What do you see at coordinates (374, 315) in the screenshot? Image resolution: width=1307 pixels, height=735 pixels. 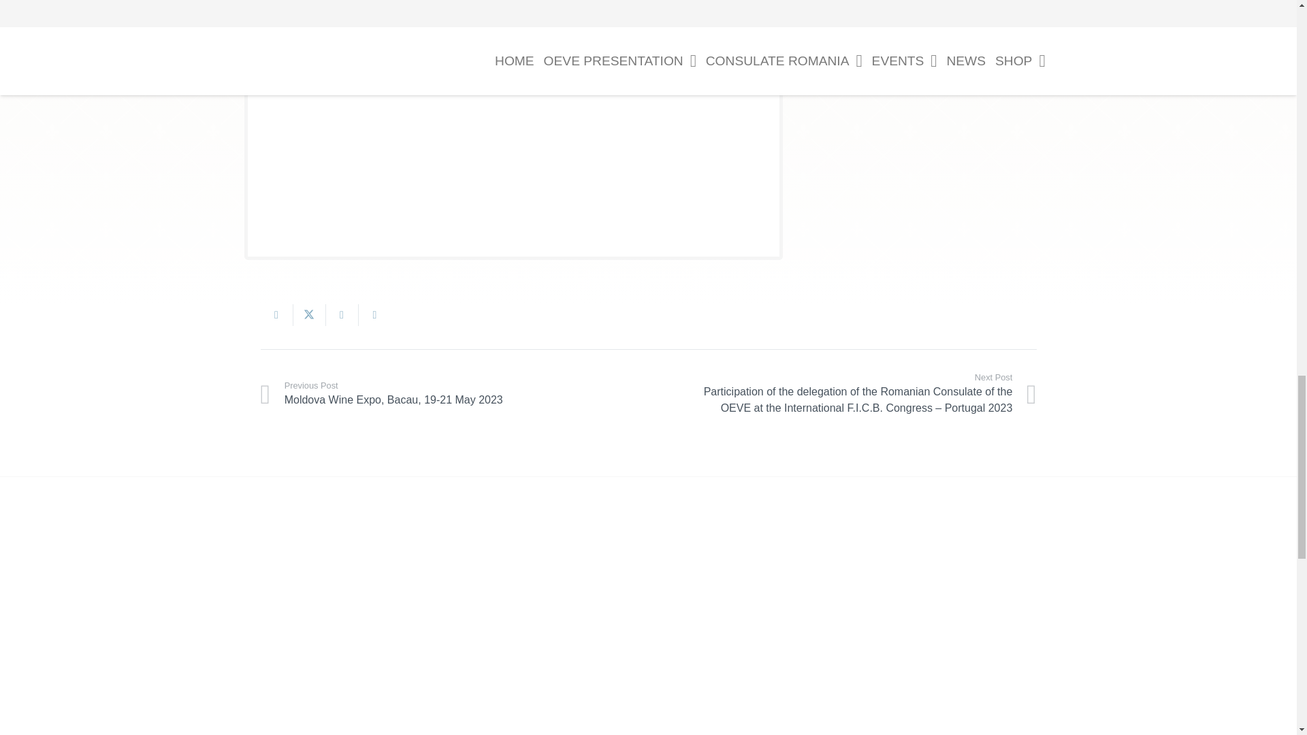 I see `Pin this` at bounding box center [374, 315].